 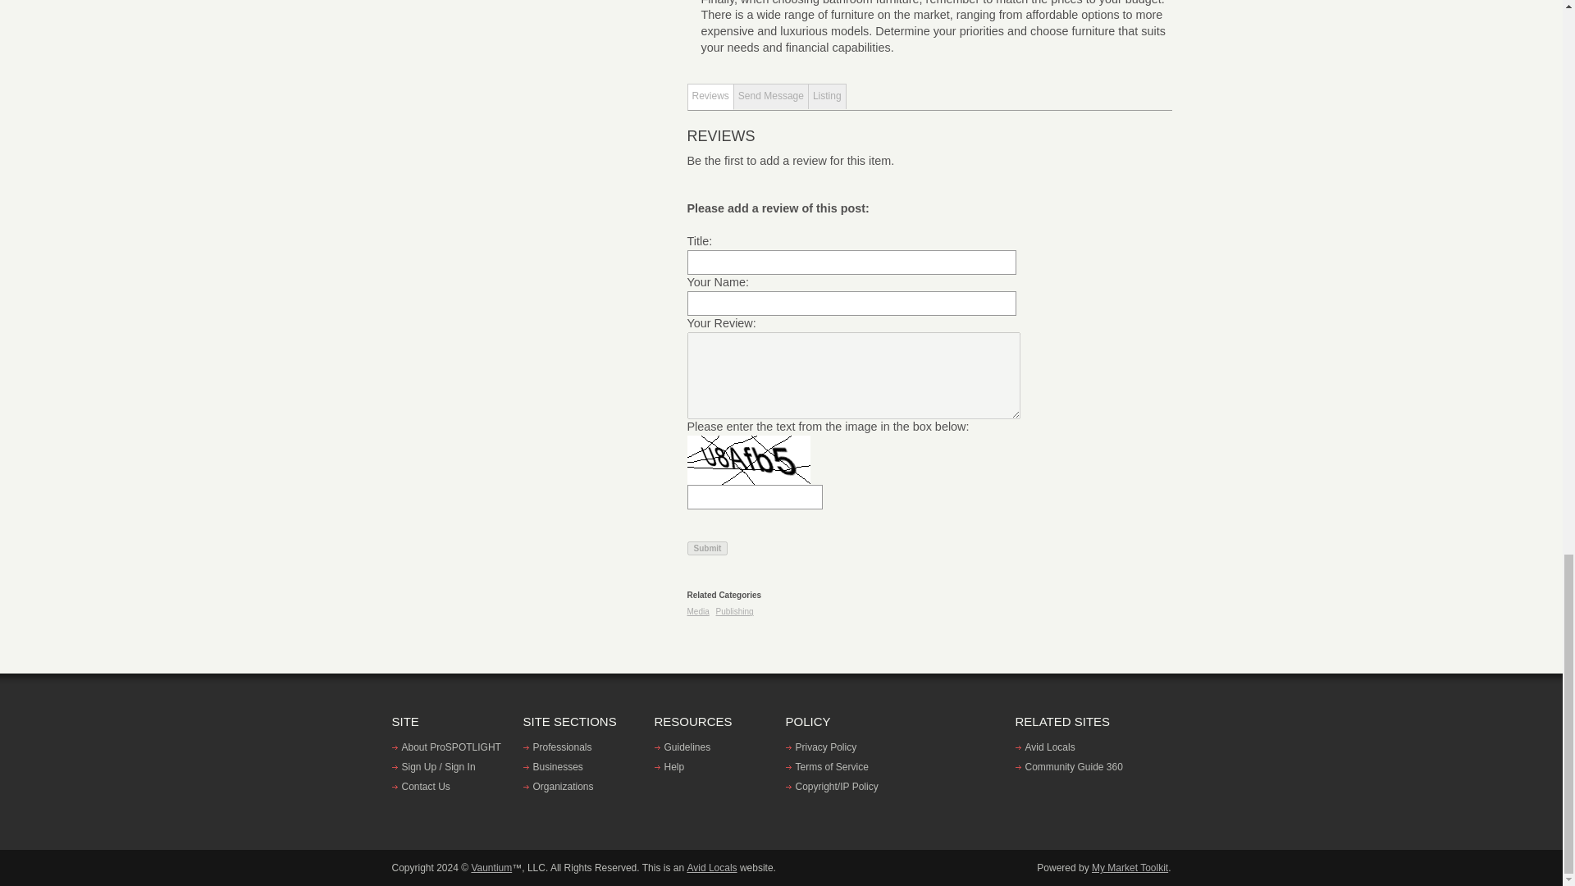 What do you see at coordinates (735, 610) in the screenshot?
I see `Publishing` at bounding box center [735, 610].